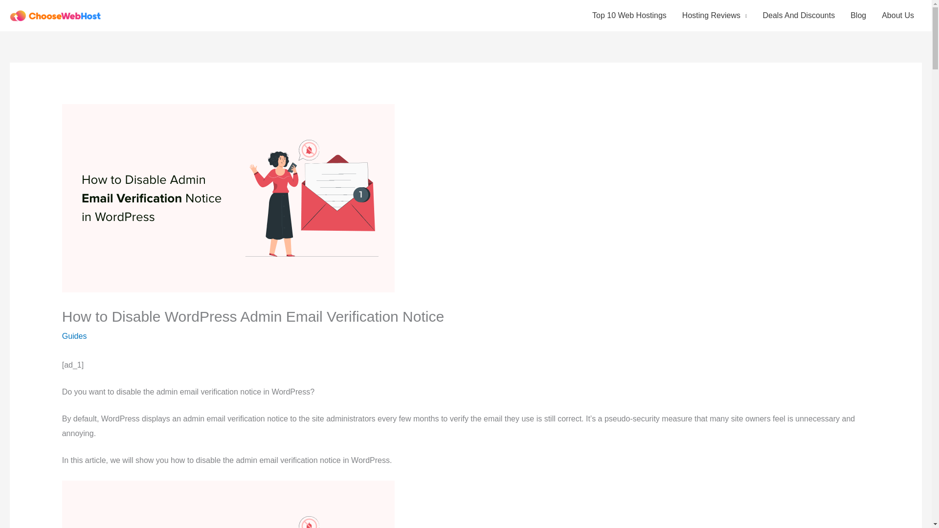  Describe the element at coordinates (858, 16) in the screenshot. I see `Blog` at that location.